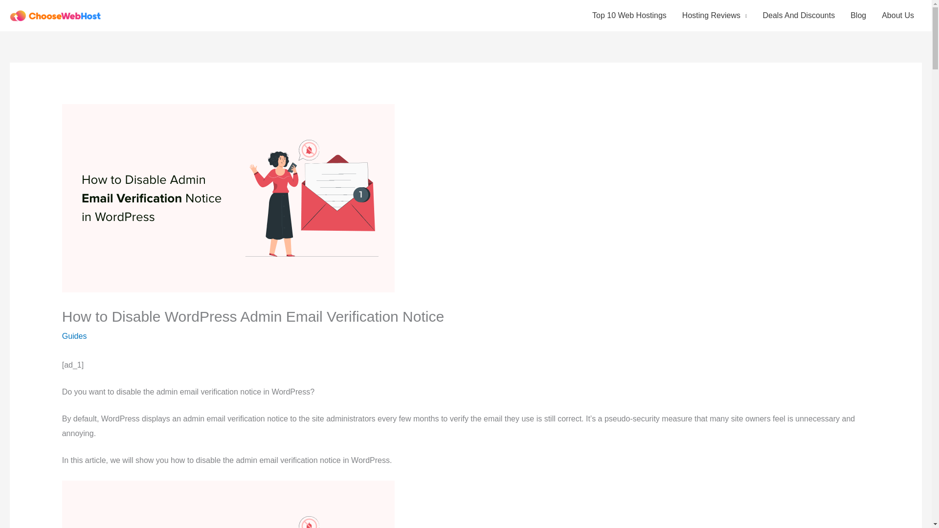  Describe the element at coordinates (858, 16) in the screenshot. I see `Blog` at that location.